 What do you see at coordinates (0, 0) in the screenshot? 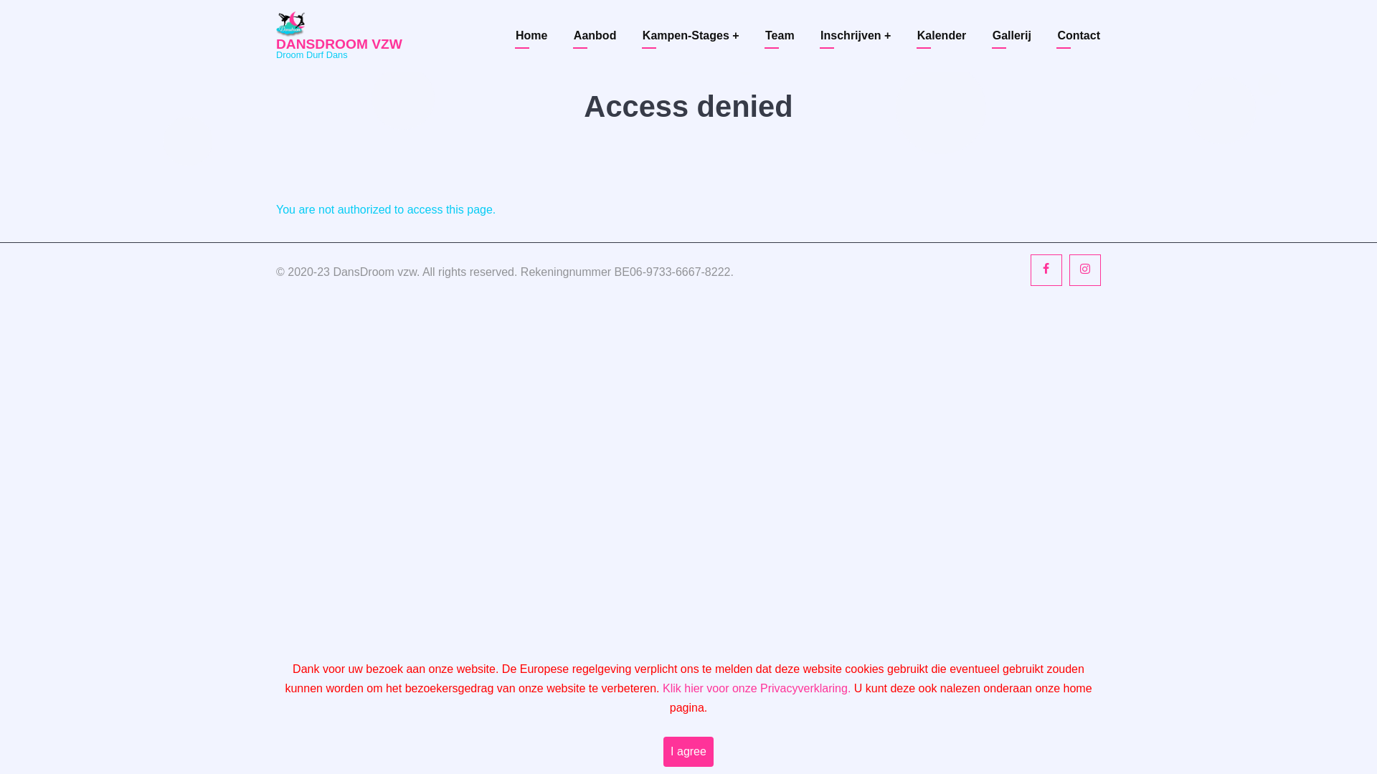
I see `Skip to main content` at bounding box center [0, 0].